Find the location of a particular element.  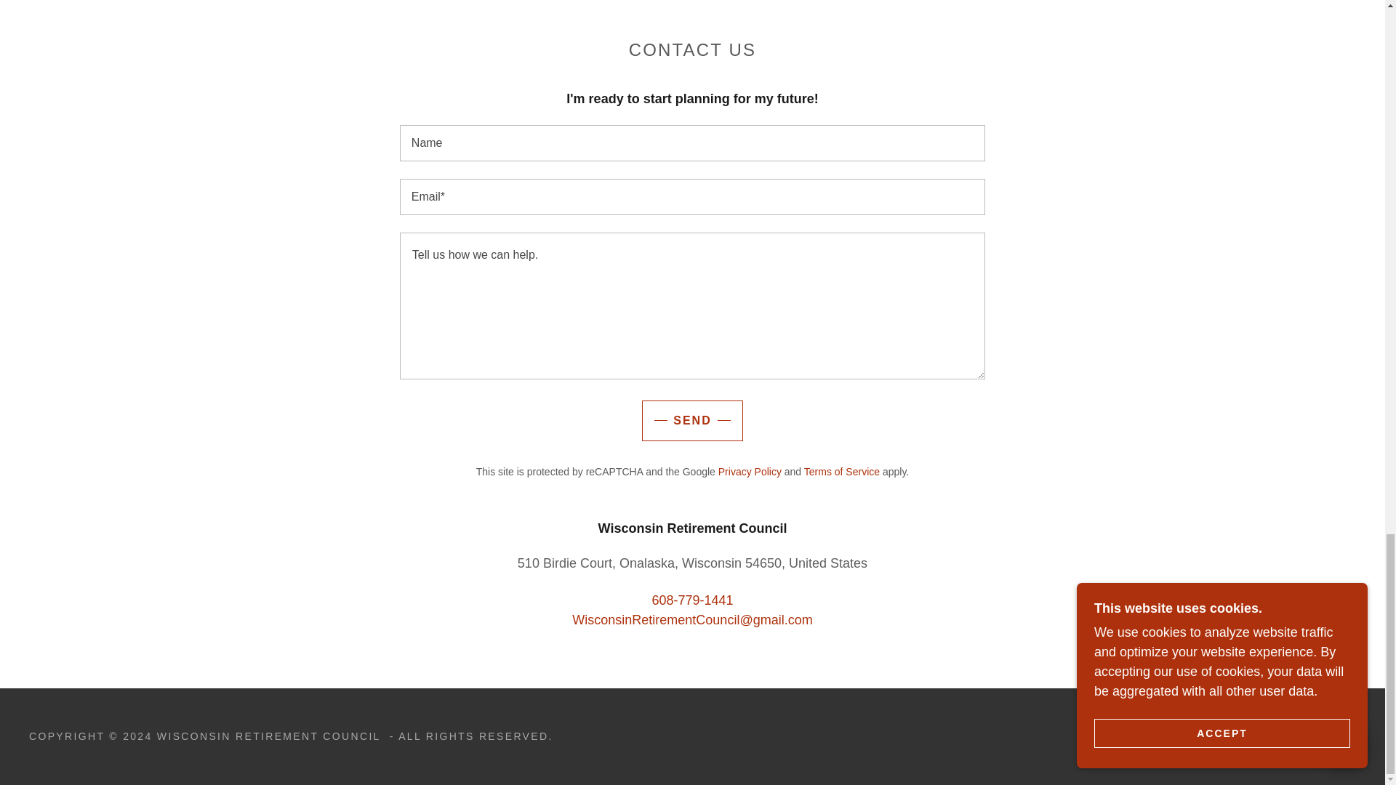

Privacy Policy is located at coordinates (750, 471).